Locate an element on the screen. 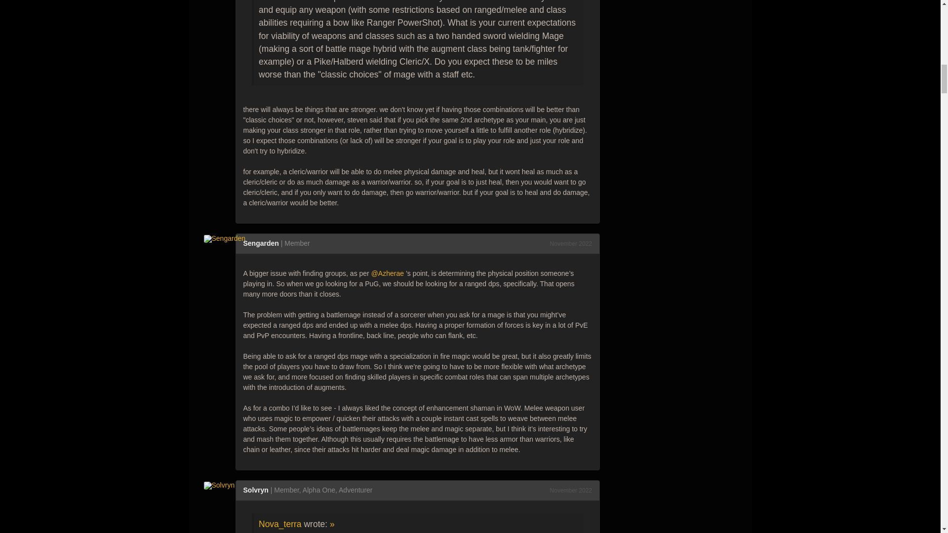 This screenshot has height=533, width=948. Sengarden is located at coordinates (227, 238).